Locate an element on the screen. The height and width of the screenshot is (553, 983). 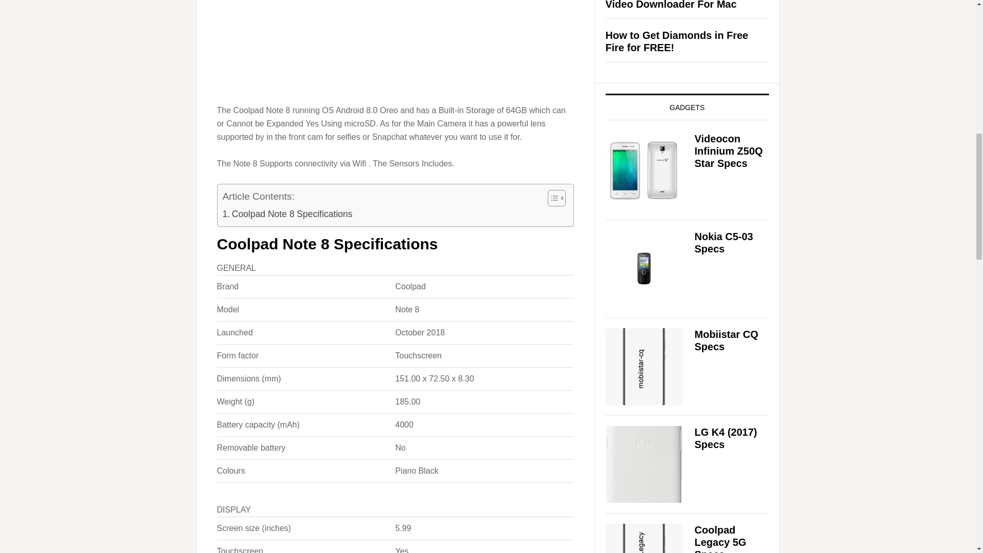
VideoDuke Review: An Ultimate Video Downloader For Mac is located at coordinates (682, 5).